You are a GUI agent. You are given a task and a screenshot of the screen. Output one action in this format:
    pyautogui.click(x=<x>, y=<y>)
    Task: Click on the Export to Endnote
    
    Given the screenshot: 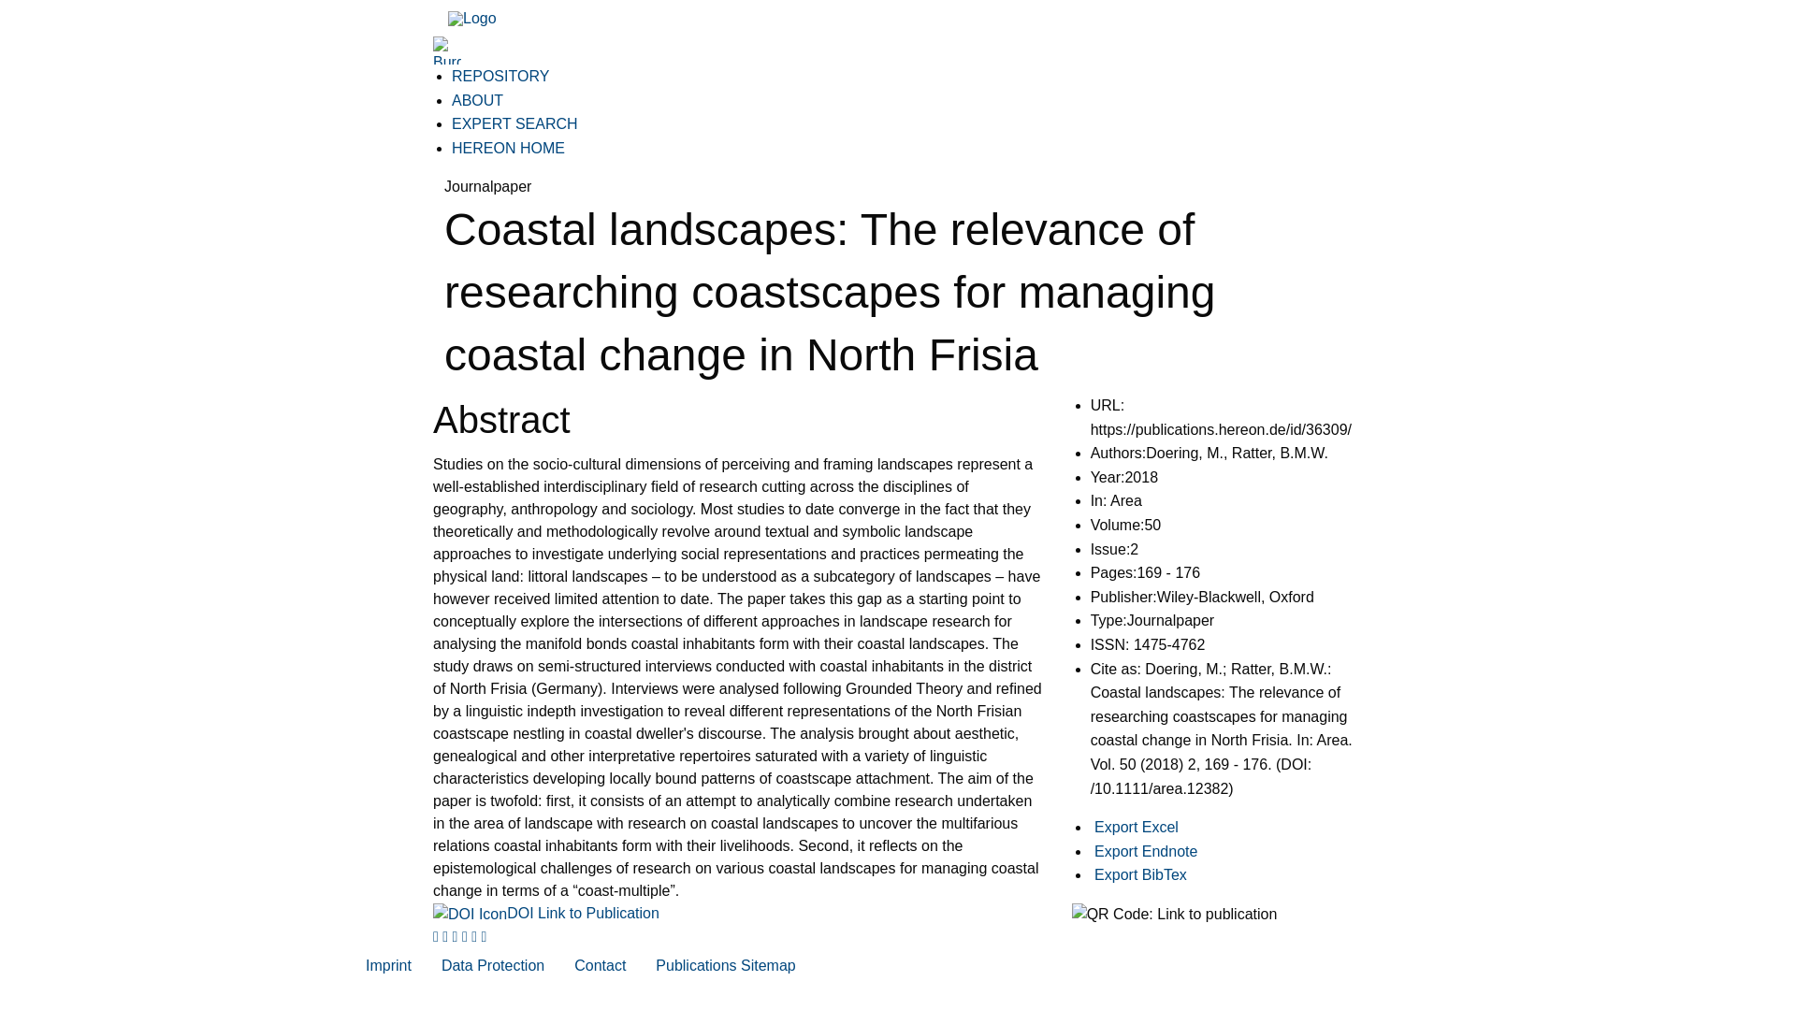 What is the action you would take?
    pyautogui.click(x=1145, y=851)
    